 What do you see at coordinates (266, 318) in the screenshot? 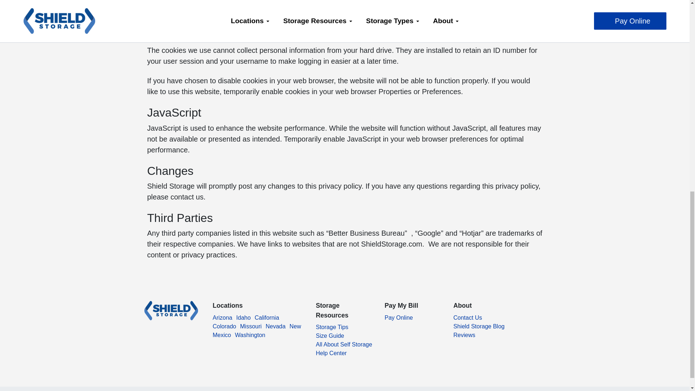
I see `California` at bounding box center [266, 318].